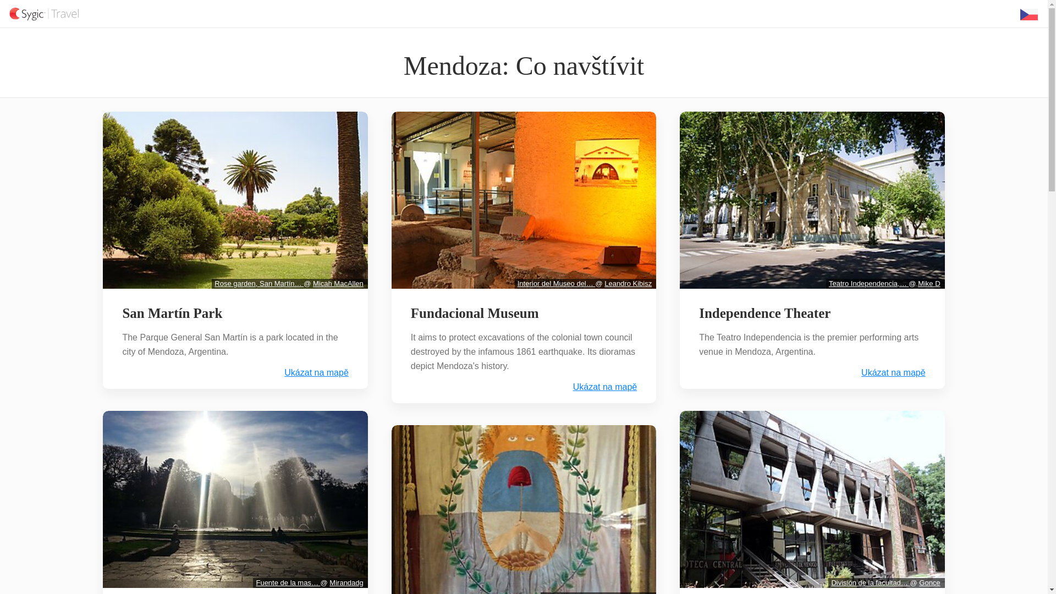 Image resolution: width=1056 pixels, height=594 pixels. What do you see at coordinates (628, 283) in the screenshot?
I see `Leandro Kibisz` at bounding box center [628, 283].